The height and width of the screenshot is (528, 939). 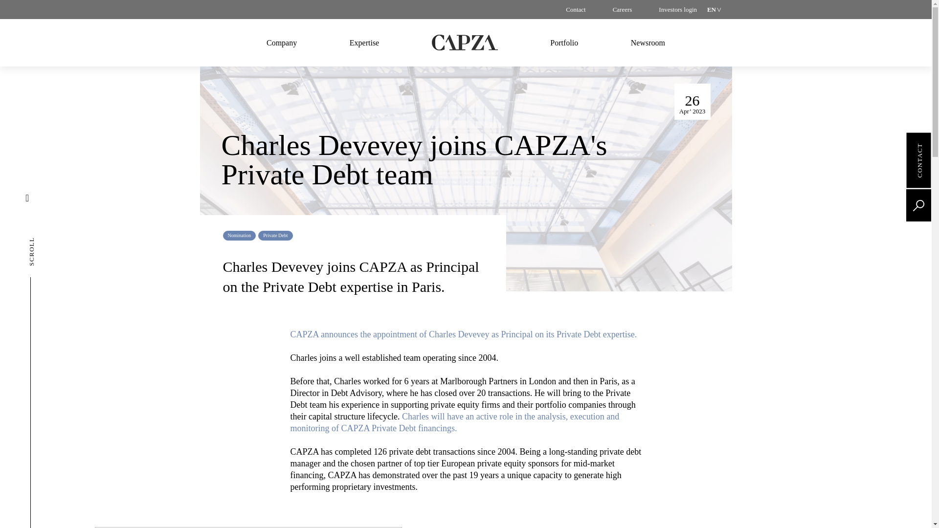 What do you see at coordinates (563, 40) in the screenshot?
I see `Portfolio` at bounding box center [563, 40].